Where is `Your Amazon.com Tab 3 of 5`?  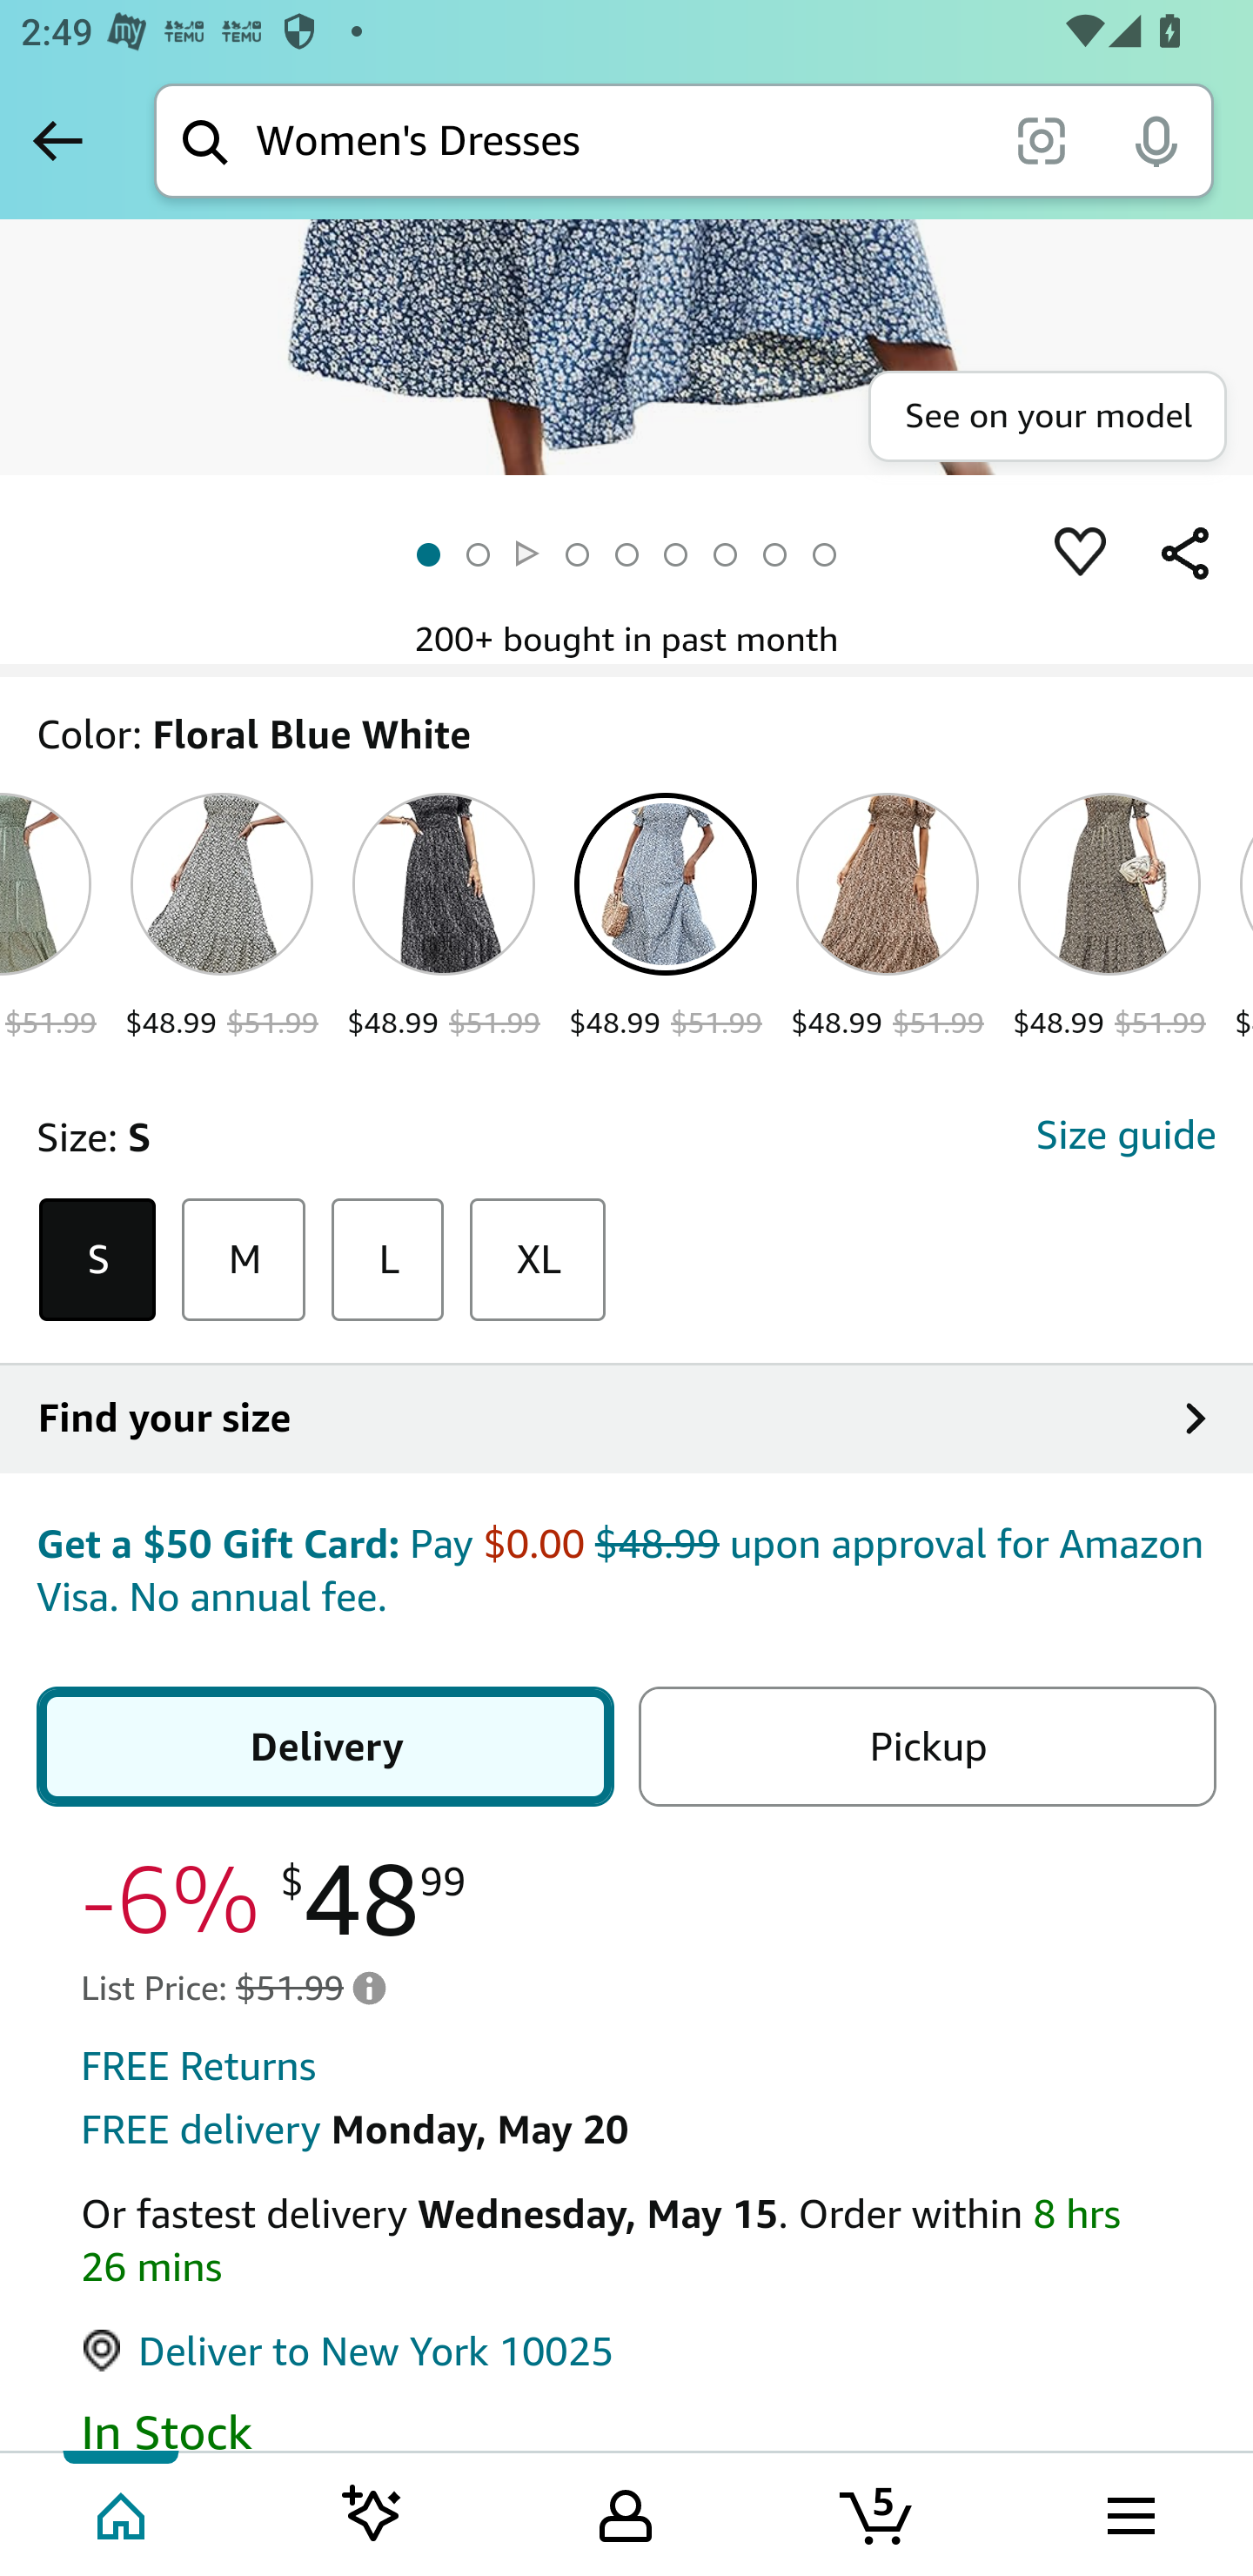
Your Amazon.com Tab 3 of 5 is located at coordinates (626, 2512).